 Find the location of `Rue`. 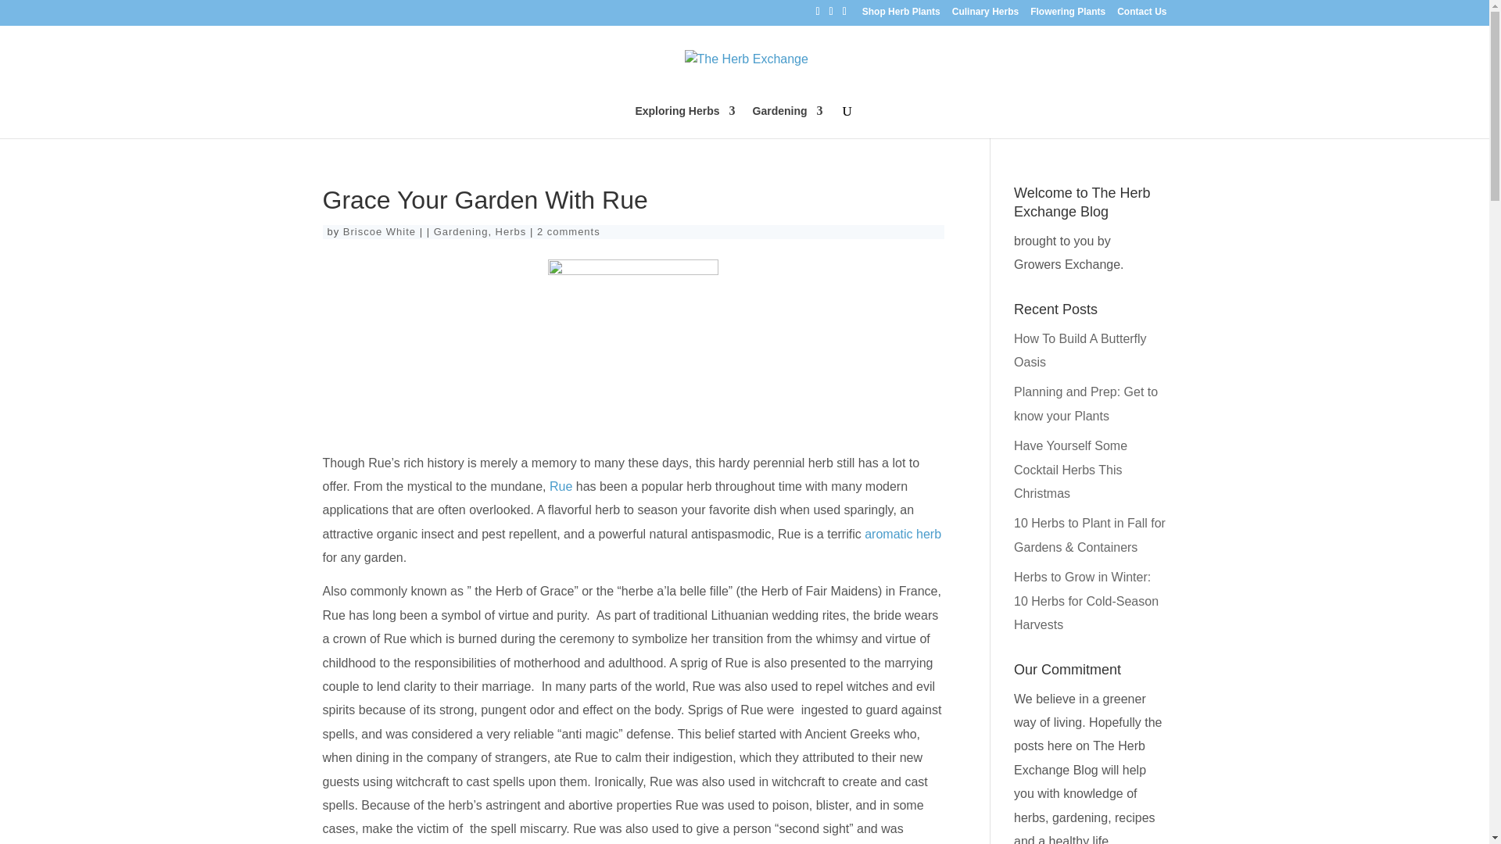

Rue is located at coordinates (560, 486).